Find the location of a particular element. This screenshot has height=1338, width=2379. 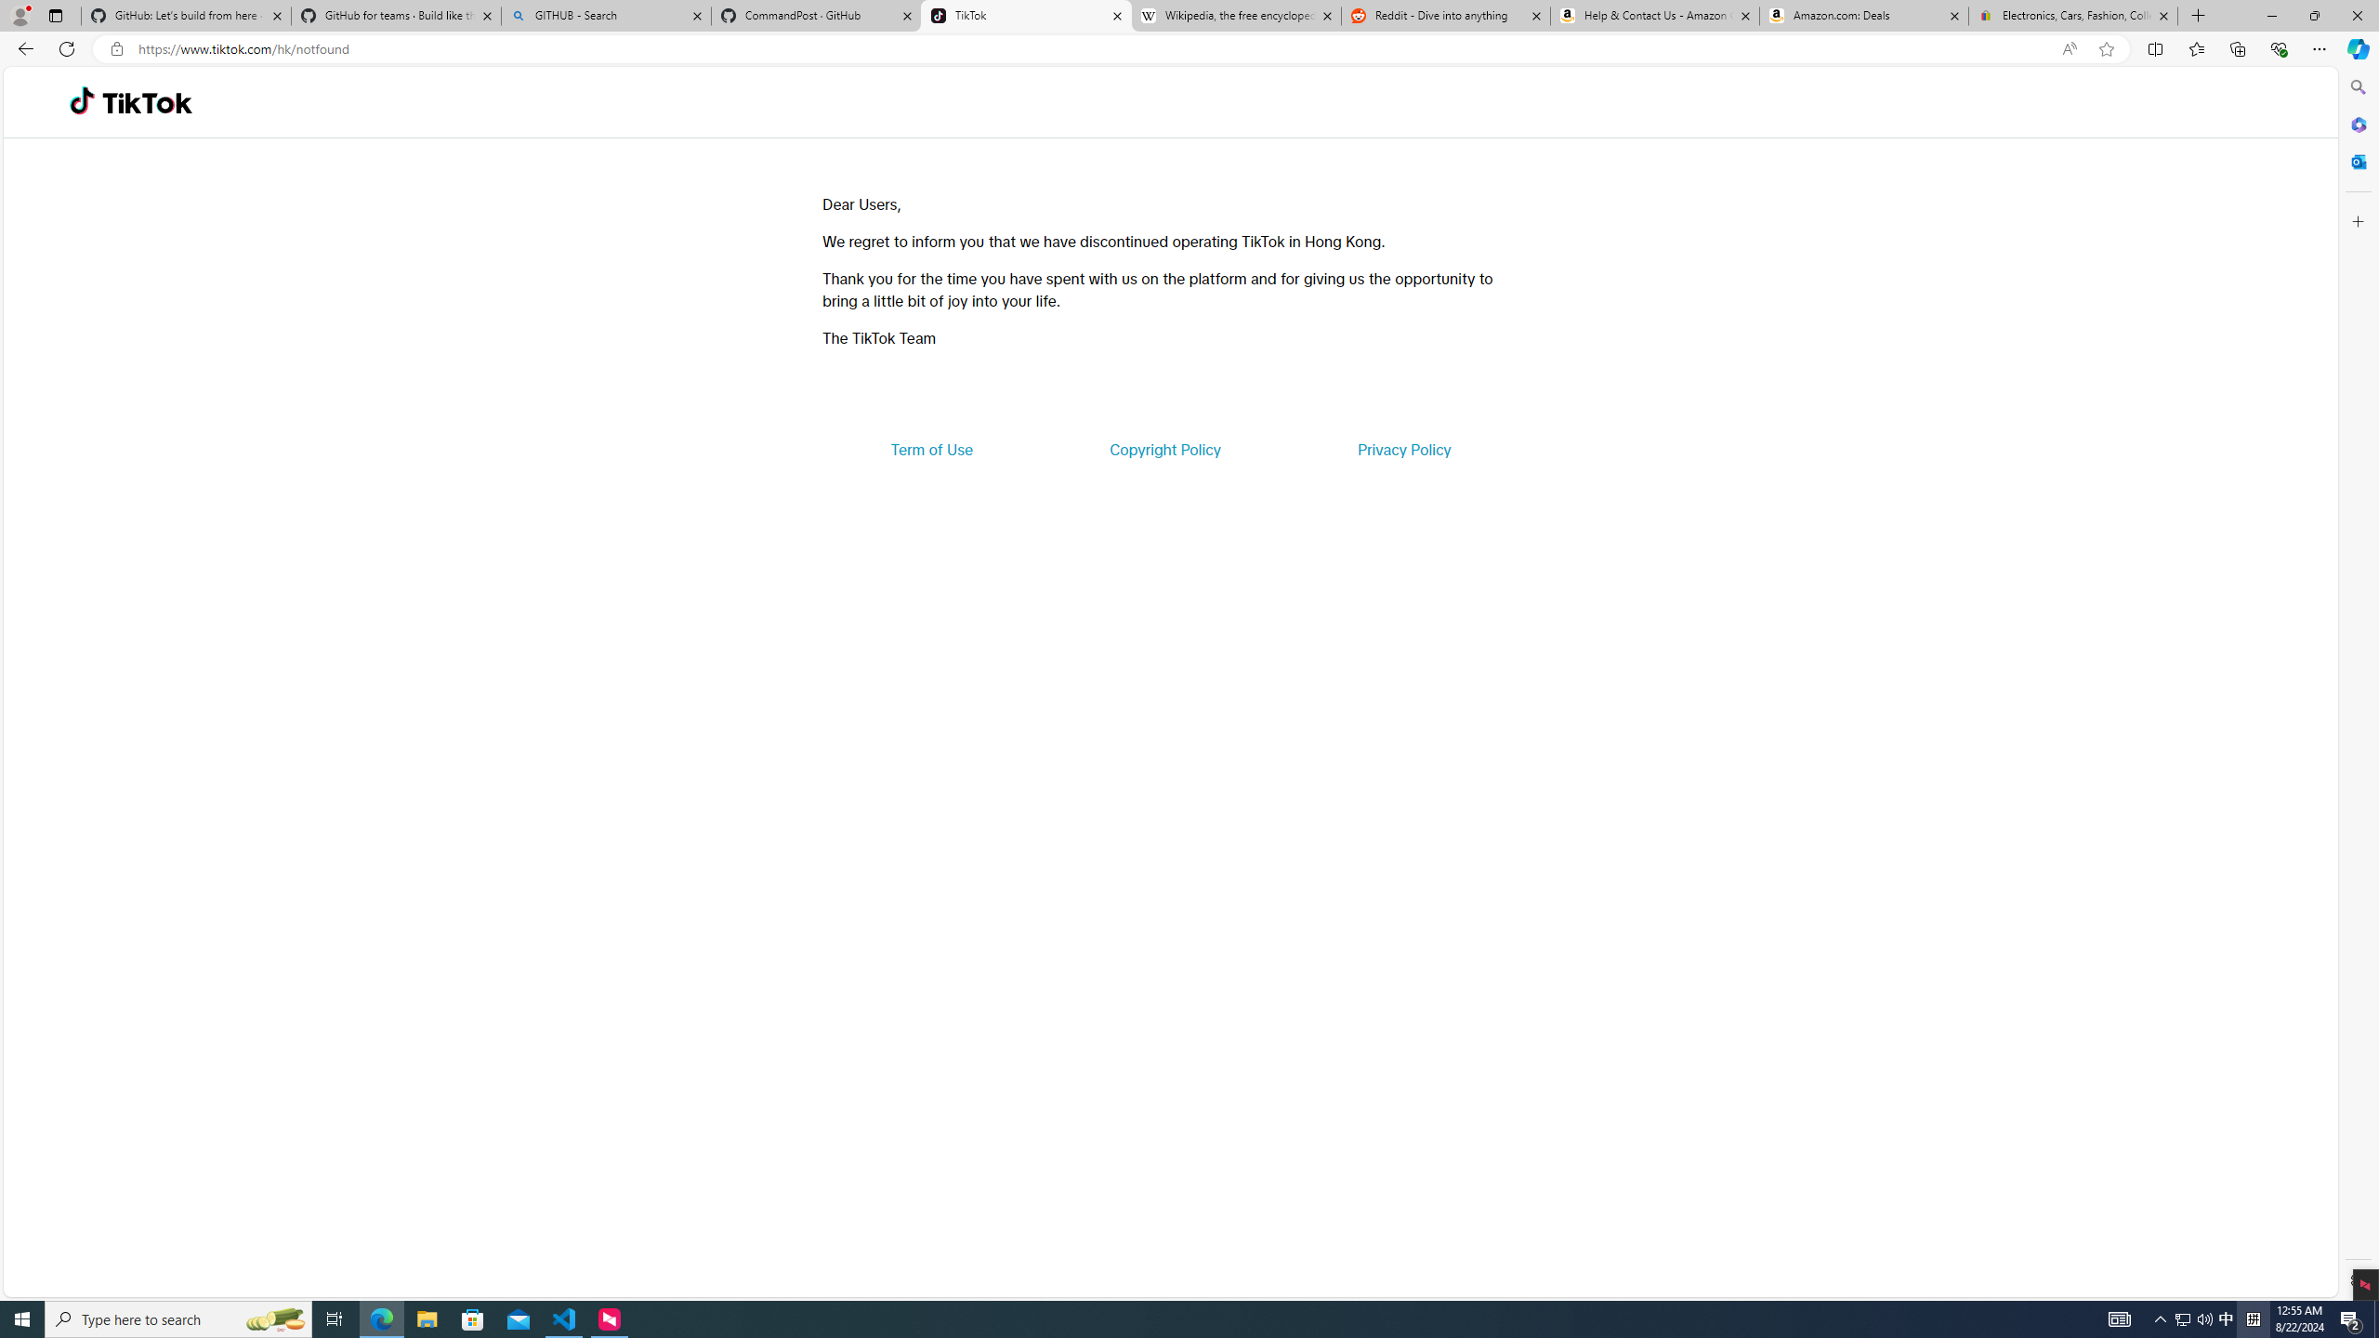

TikTok is located at coordinates (1026, 16).